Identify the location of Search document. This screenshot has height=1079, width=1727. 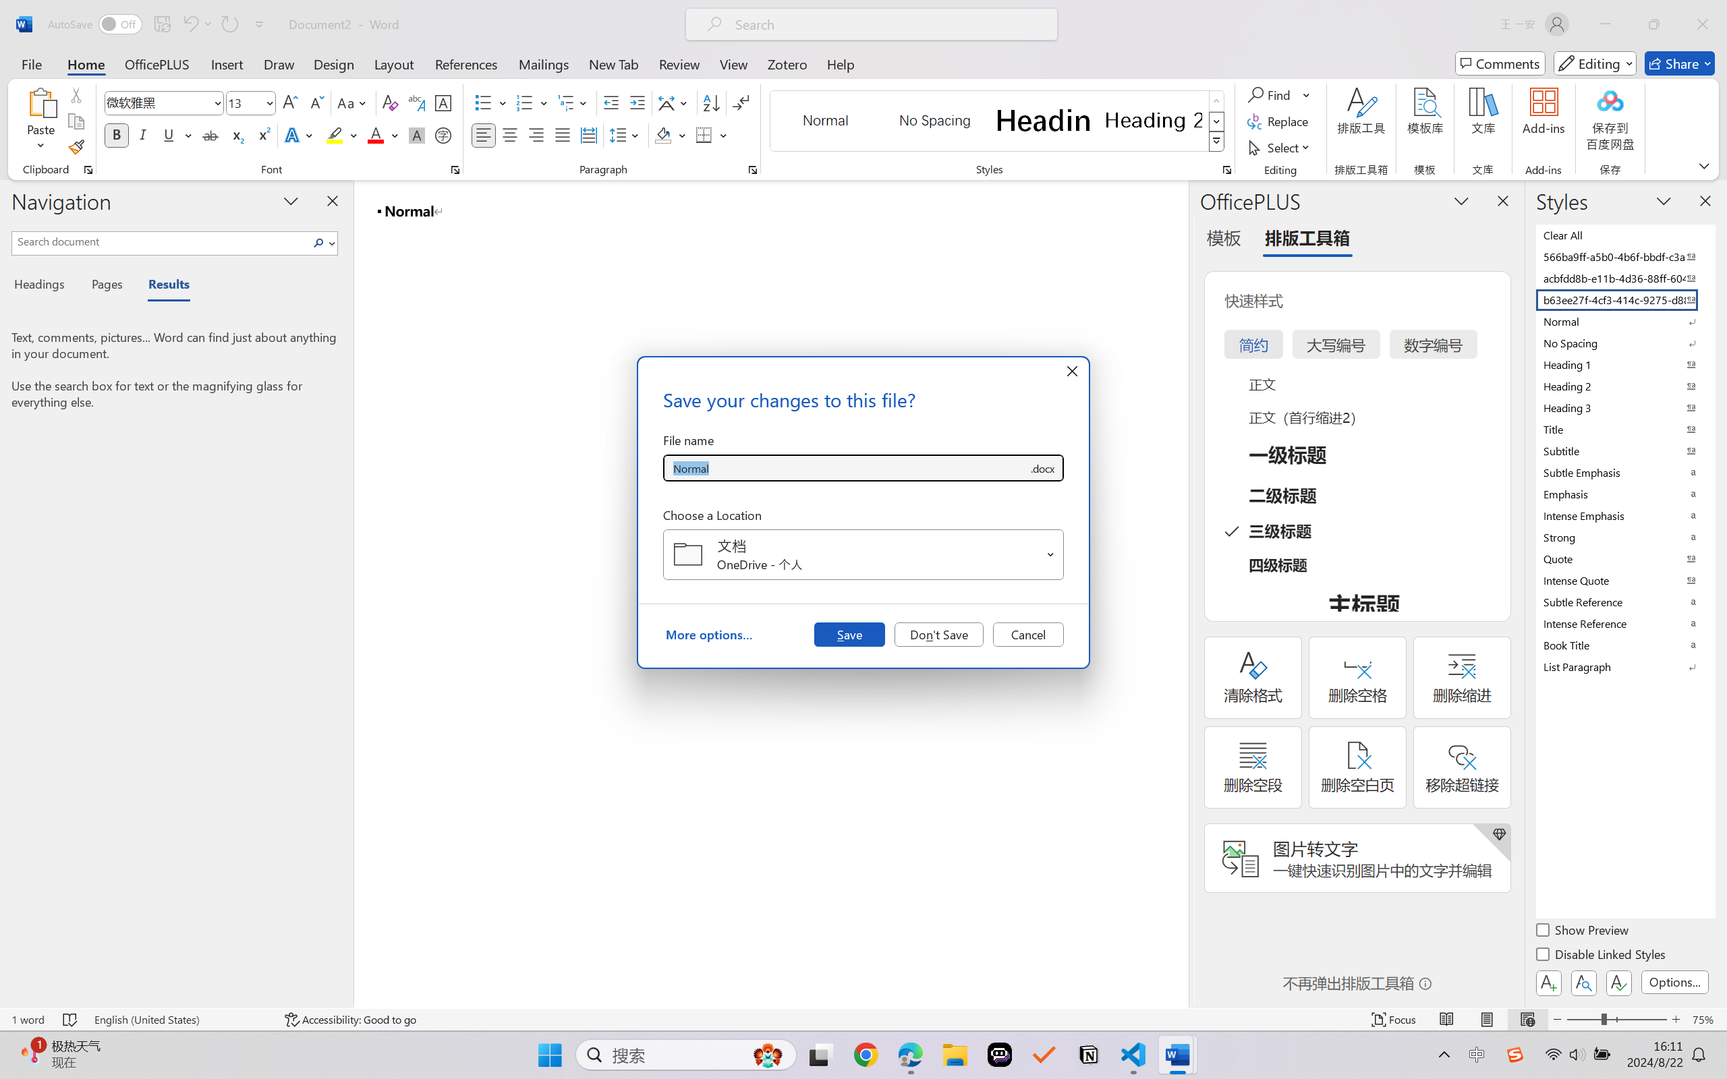
(161, 241).